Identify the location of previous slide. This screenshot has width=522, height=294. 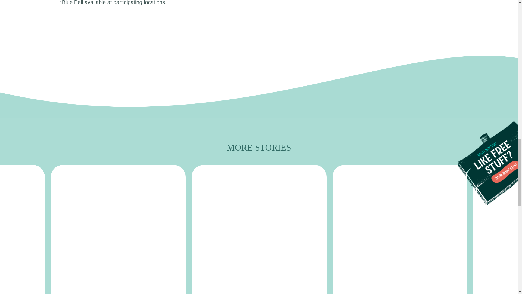
(15, 241).